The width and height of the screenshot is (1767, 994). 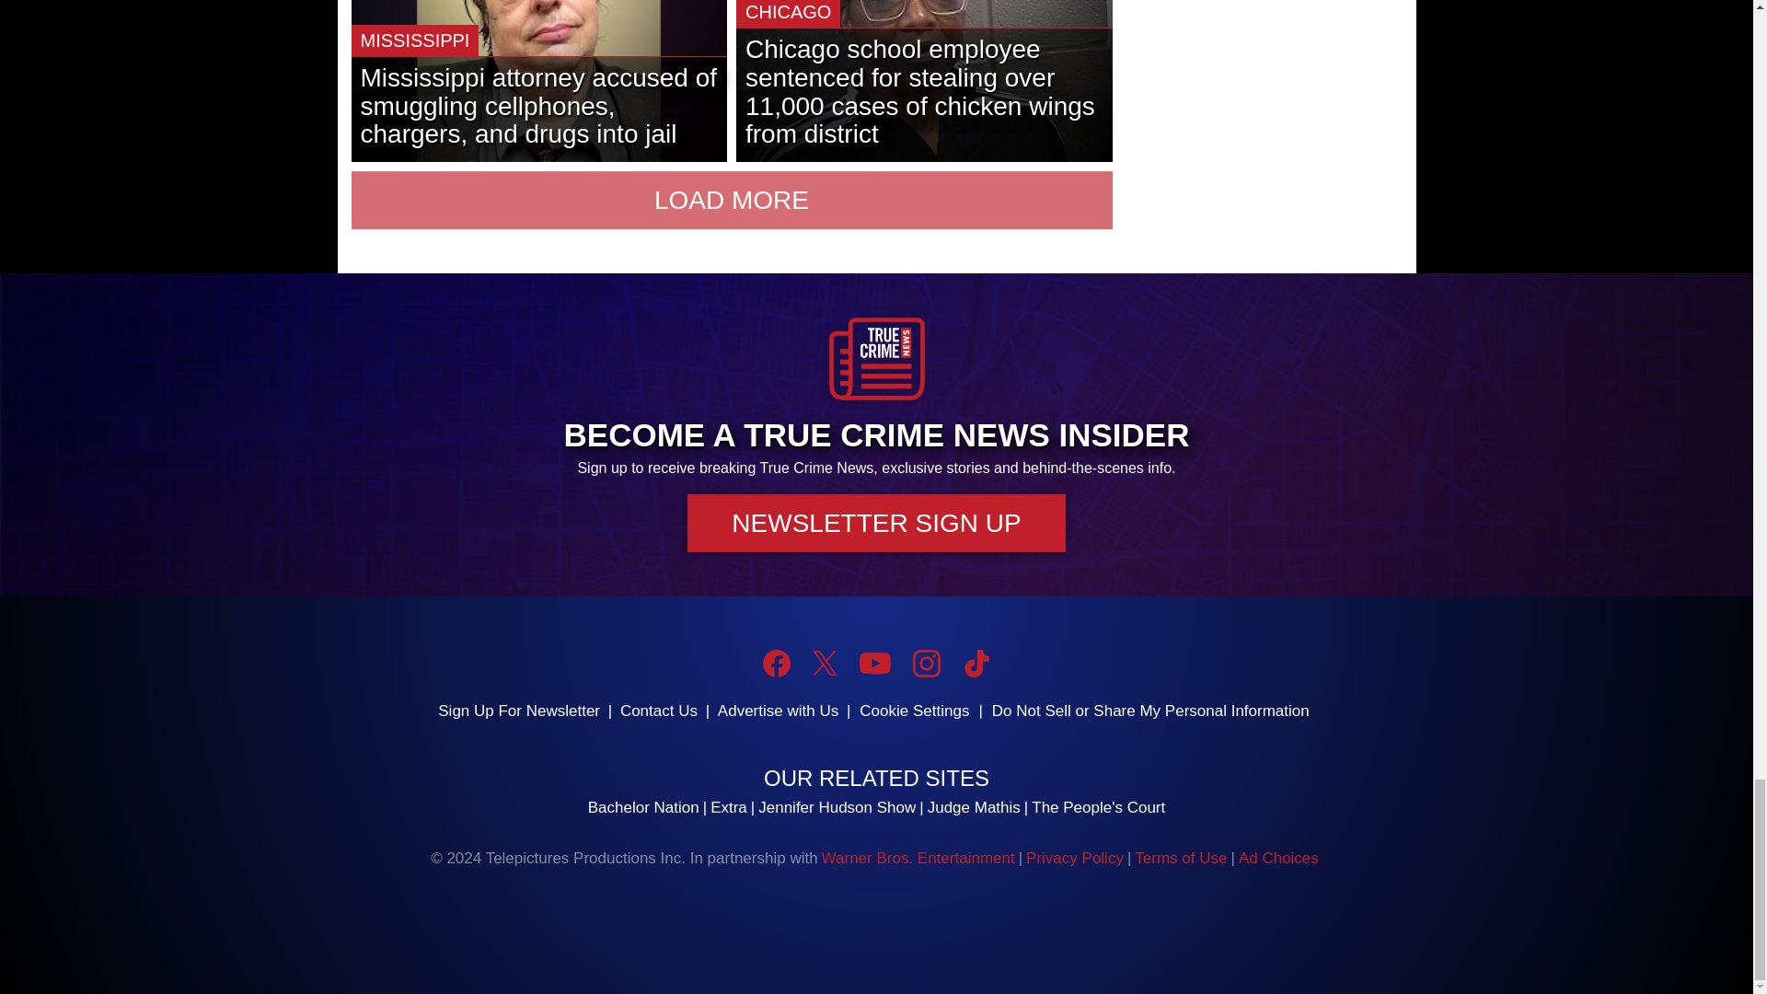 I want to click on Facebook, so click(x=777, y=663).